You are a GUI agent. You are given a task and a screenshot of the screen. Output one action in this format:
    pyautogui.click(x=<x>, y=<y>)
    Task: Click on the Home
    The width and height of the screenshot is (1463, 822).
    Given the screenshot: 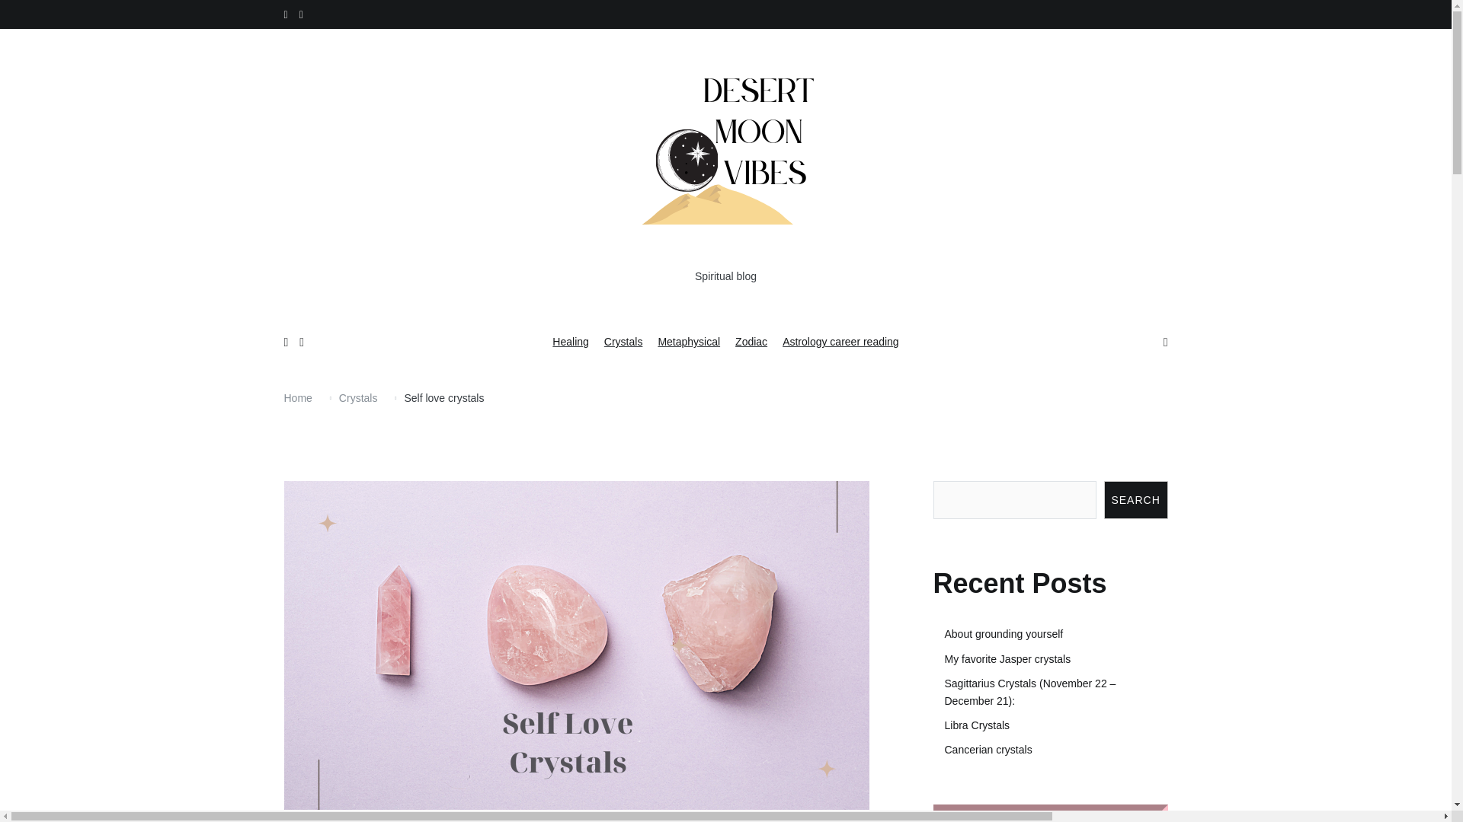 What is the action you would take?
    pyautogui.click(x=297, y=398)
    